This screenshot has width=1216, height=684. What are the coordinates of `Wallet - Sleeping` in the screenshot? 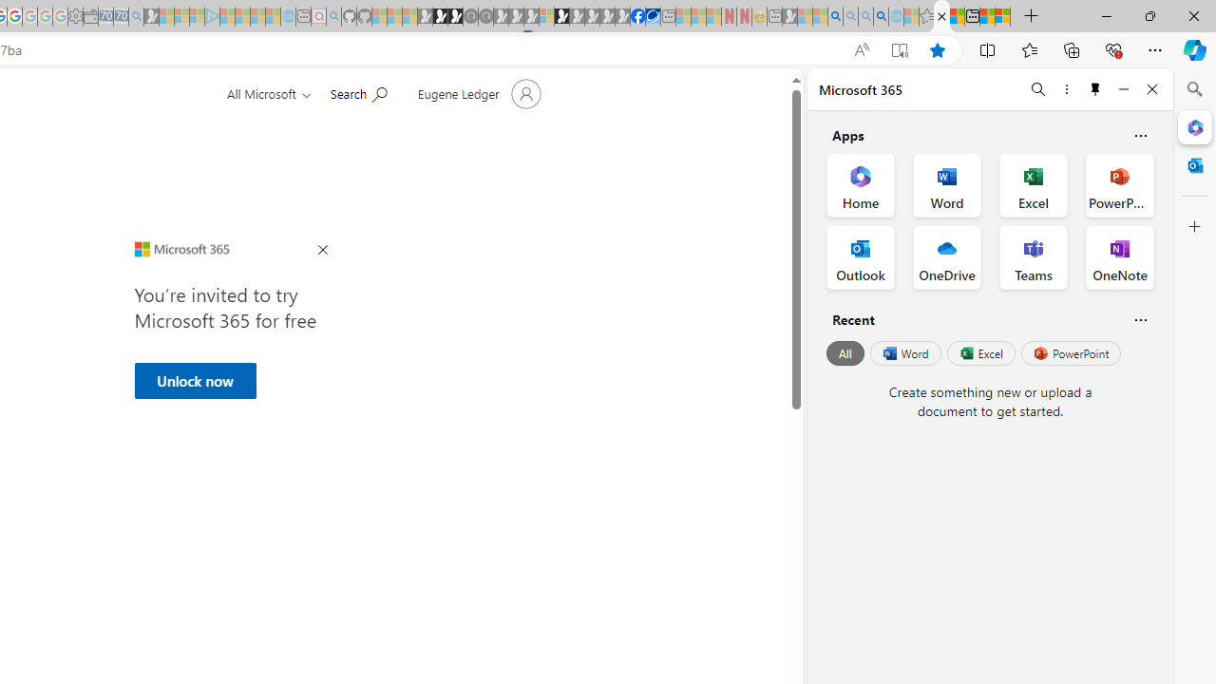 It's located at (91, 17).